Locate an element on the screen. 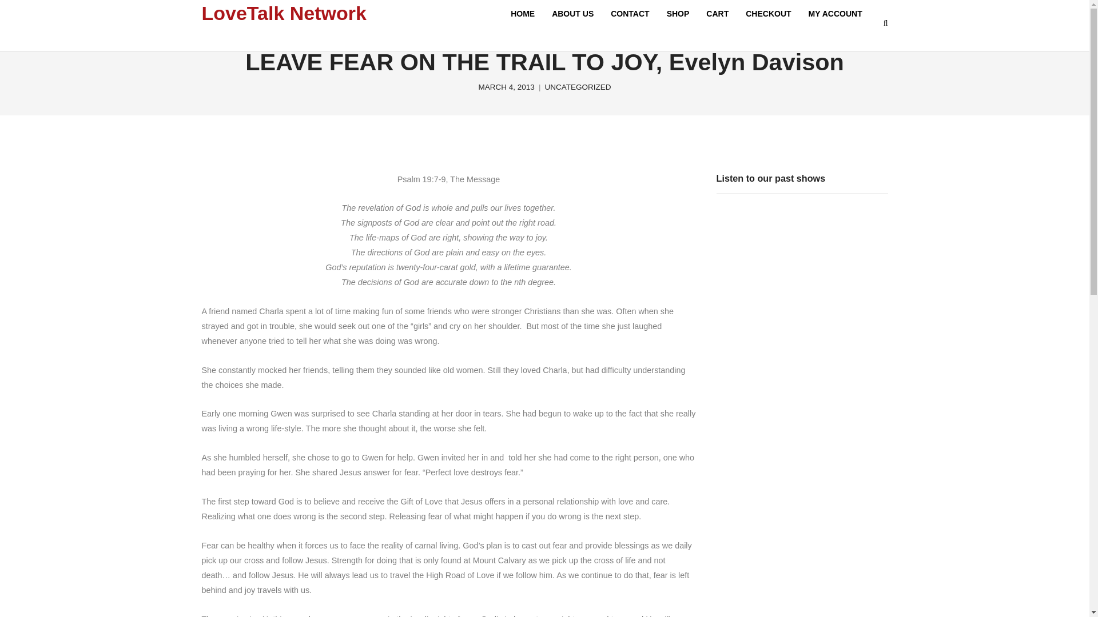  CHECKOUT is located at coordinates (767, 14).